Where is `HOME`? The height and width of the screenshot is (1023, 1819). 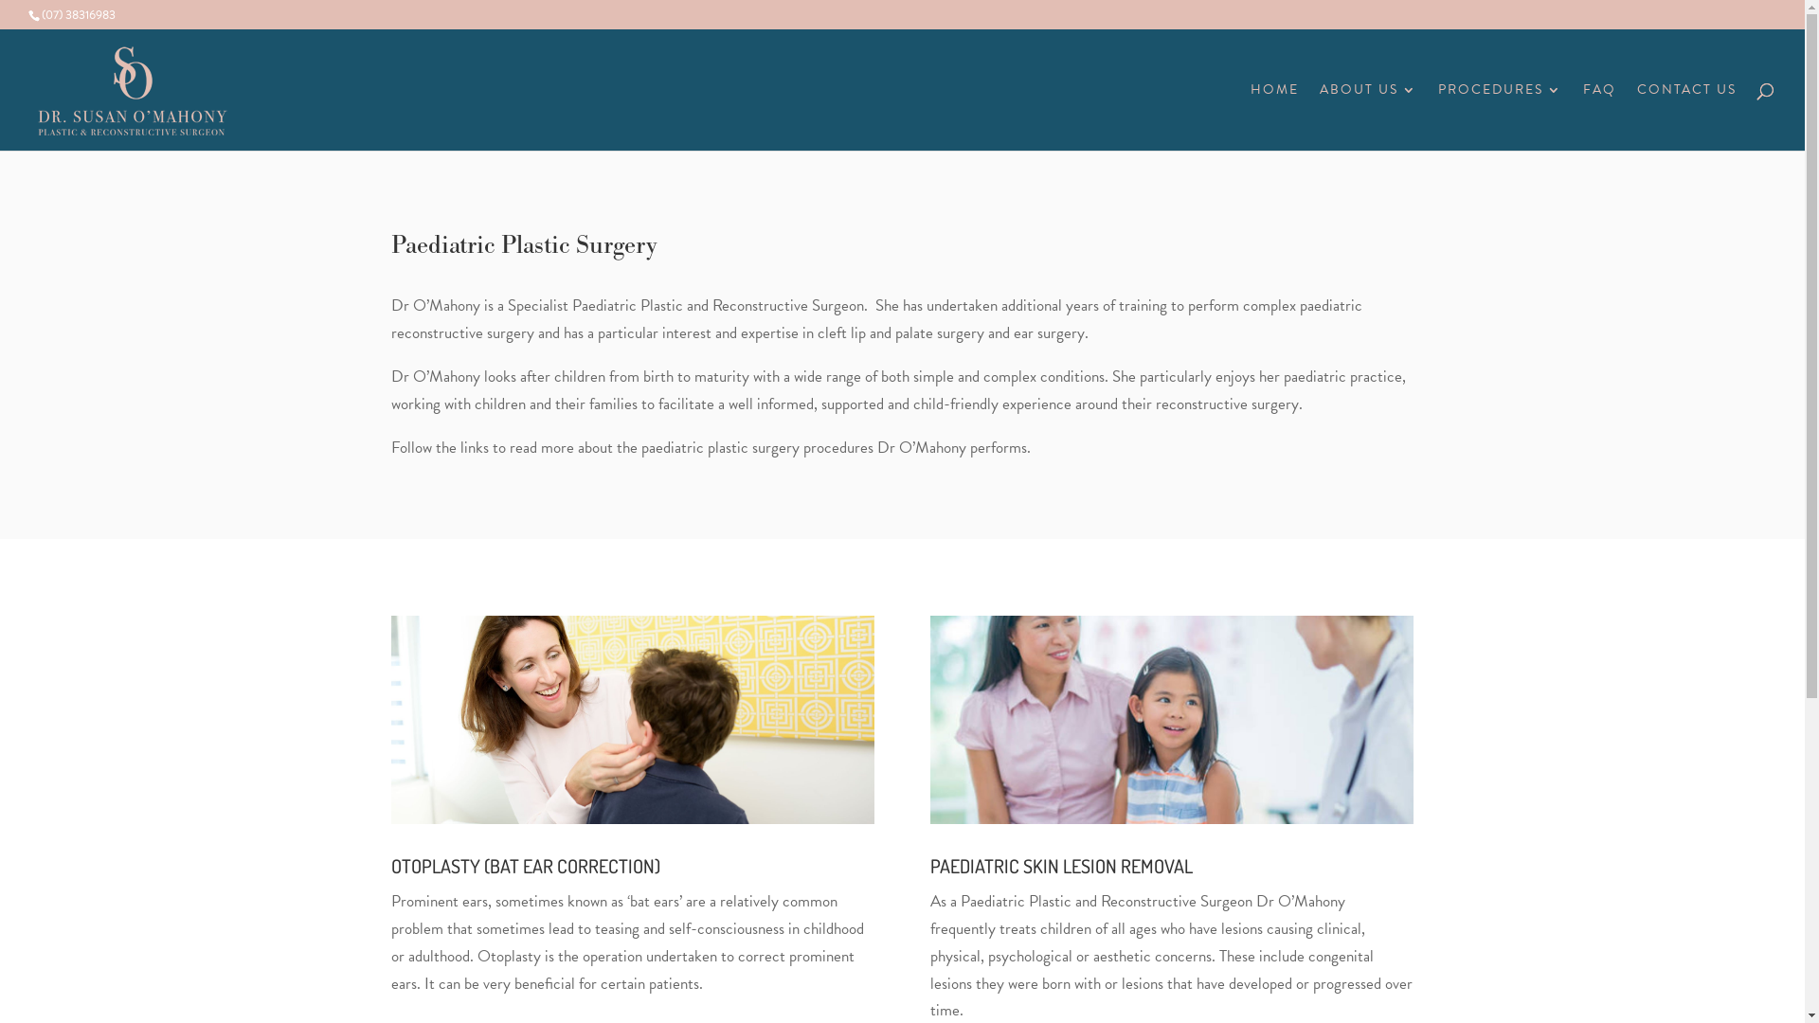
HOME is located at coordinates (1275, 117).